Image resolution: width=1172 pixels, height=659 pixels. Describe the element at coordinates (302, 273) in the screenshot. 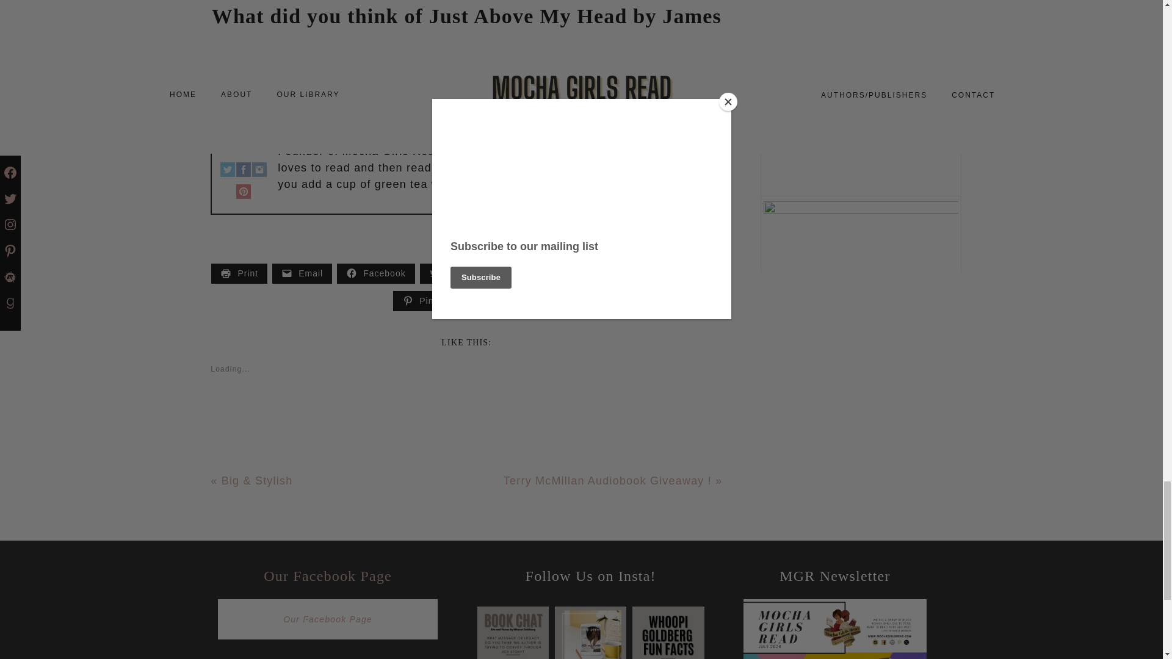

I see `Click to email a link to a friend` at that location.